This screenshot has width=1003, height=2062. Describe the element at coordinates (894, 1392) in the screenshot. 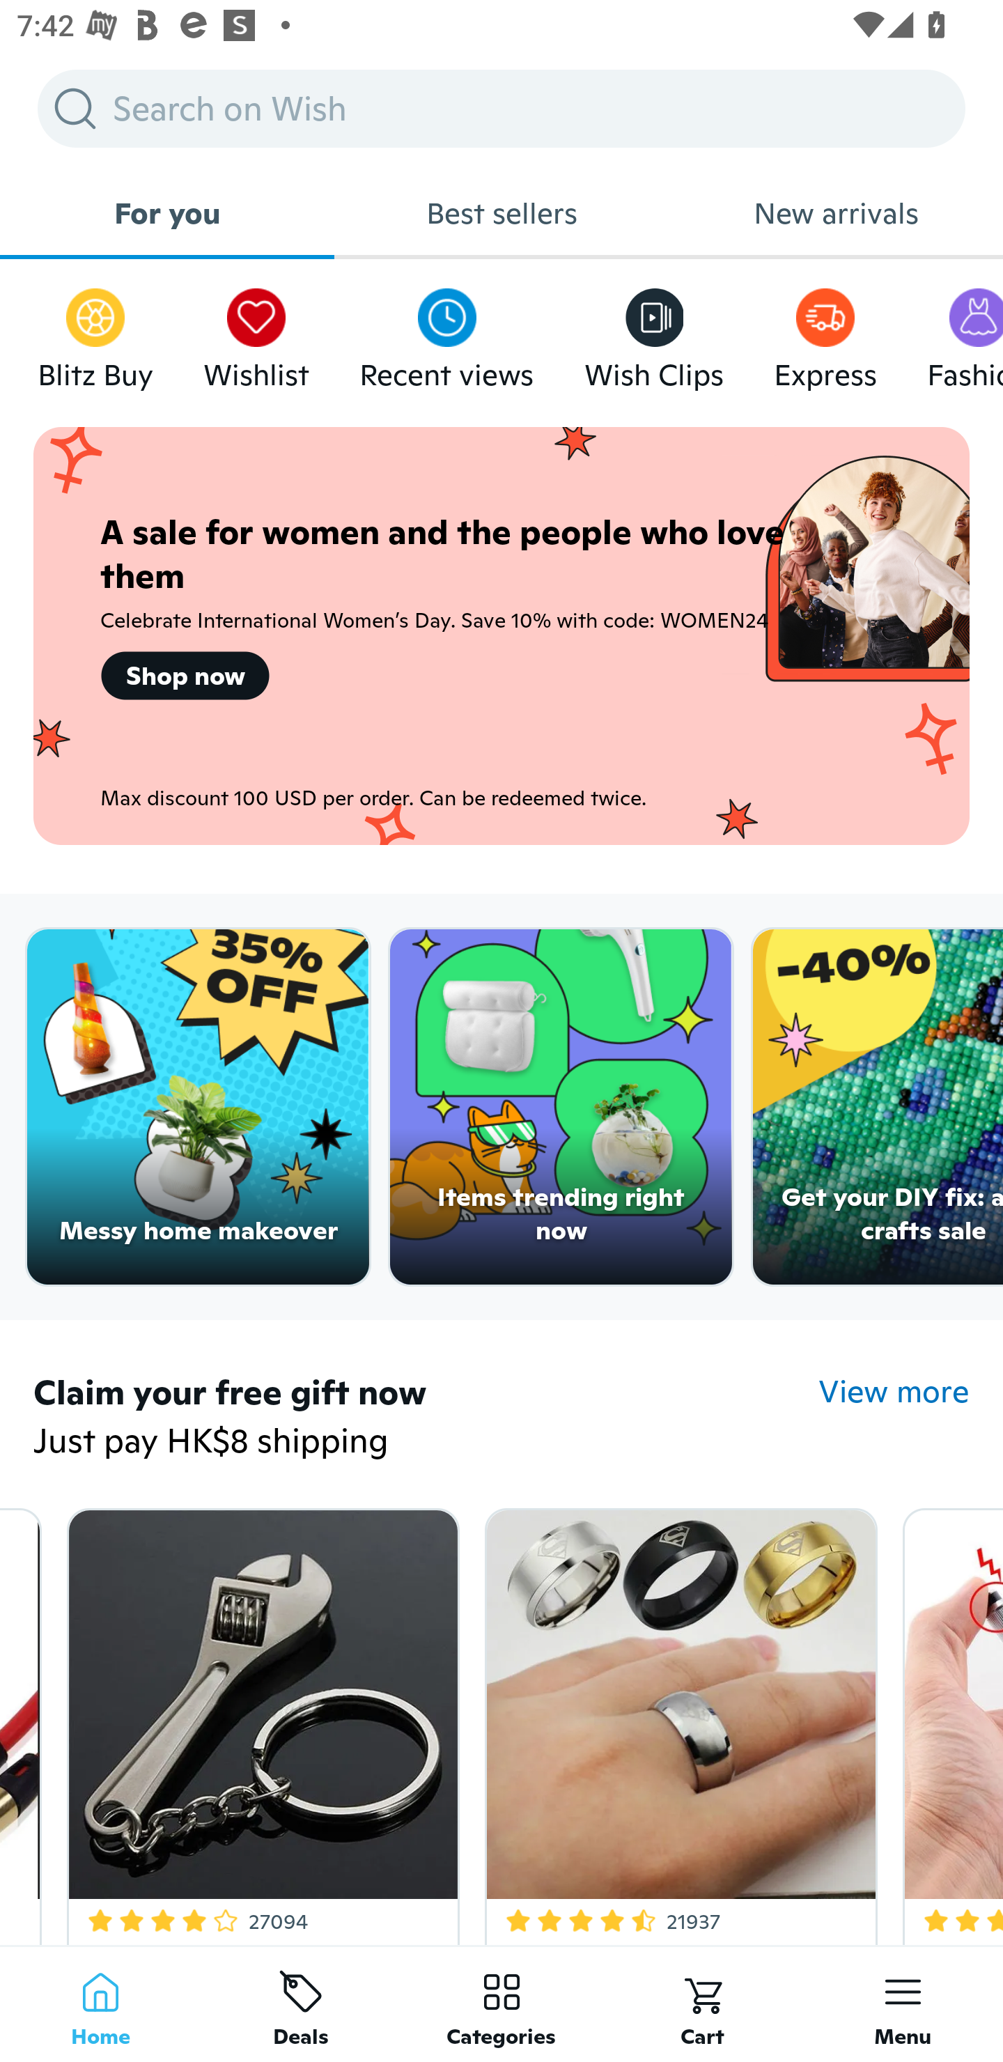

I see `View more` at that location.